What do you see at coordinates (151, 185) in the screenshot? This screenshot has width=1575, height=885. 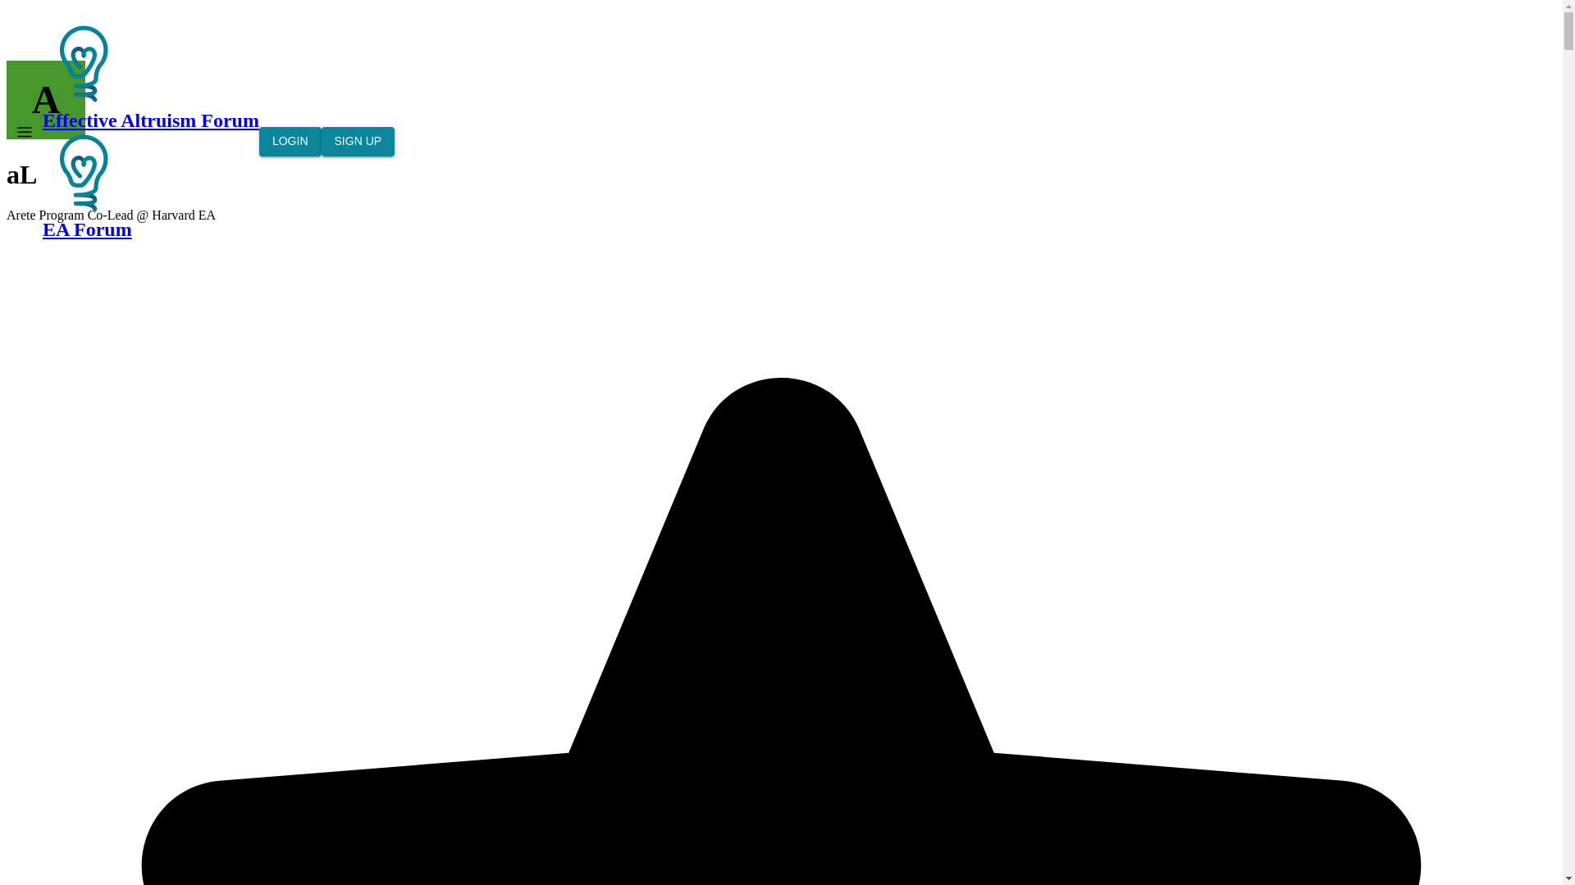 I see `EA Forum` at bounding box center [151, 185].